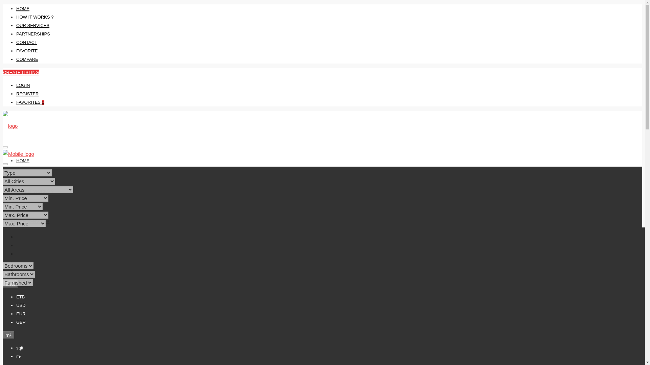  What do you see at coordinates (26, 42) in the screenshot?
I see `CONTACT` at bounding box center [26, 42].